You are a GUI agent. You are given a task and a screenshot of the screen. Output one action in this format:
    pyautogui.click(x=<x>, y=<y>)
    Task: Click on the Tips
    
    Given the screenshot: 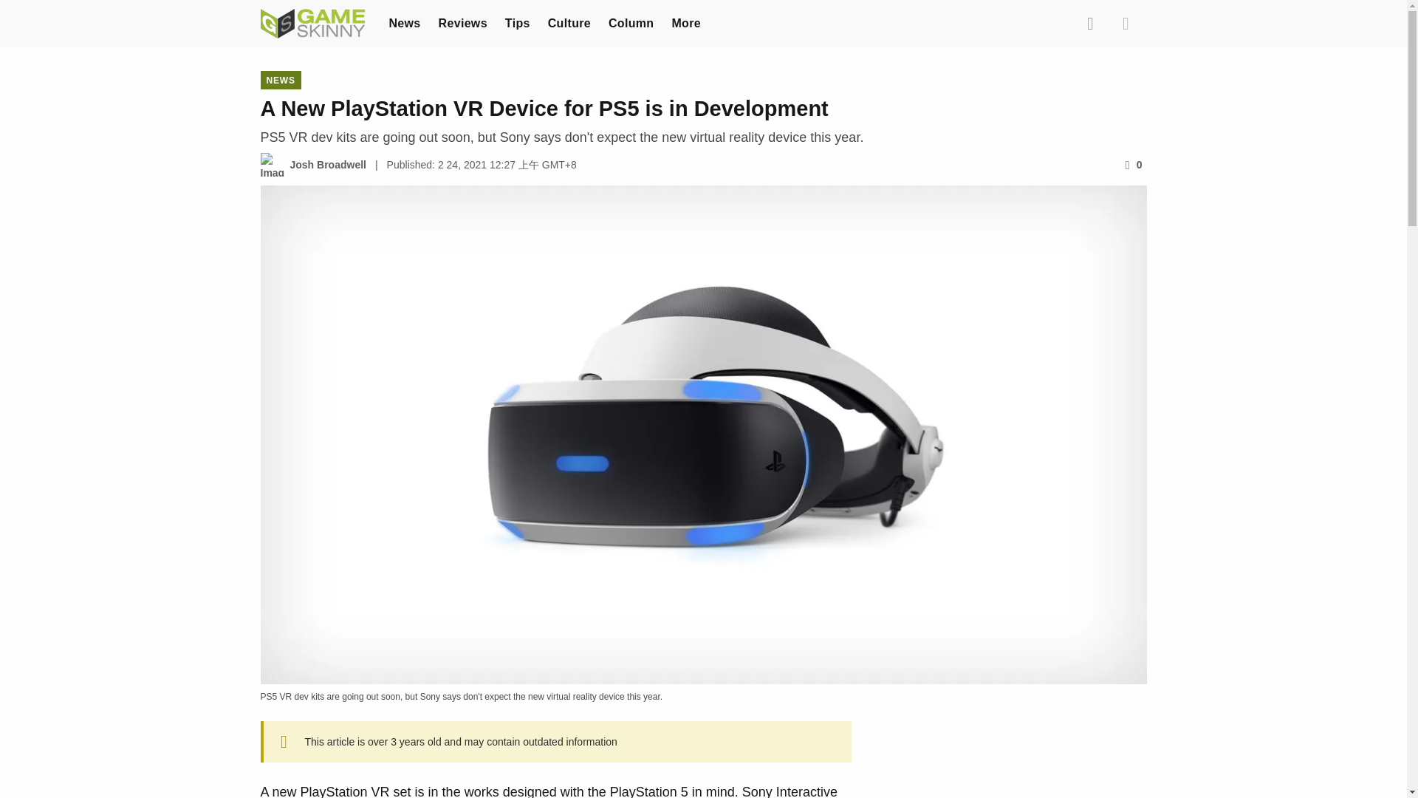 What is the action you would take?
    pyautogui.click(x=517, y=22)
    